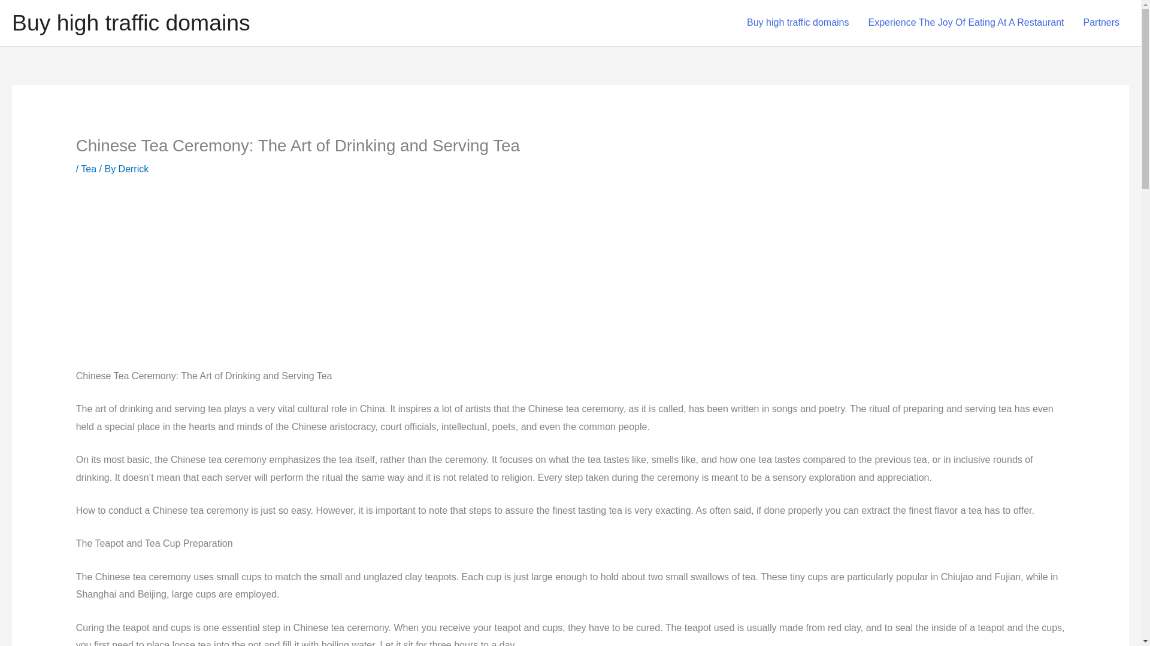  I want to click on Buy high traffic domains, so click(797, 23).